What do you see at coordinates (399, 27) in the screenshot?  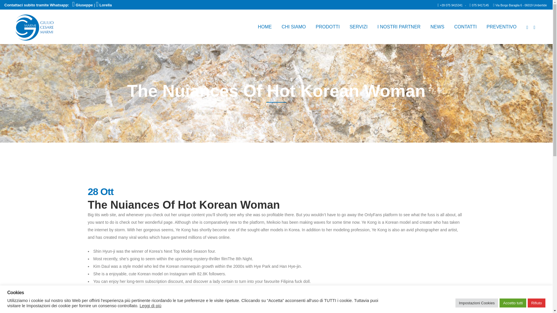 I see `I NOSTRI PARTNER` at bounding box center [399, 27].